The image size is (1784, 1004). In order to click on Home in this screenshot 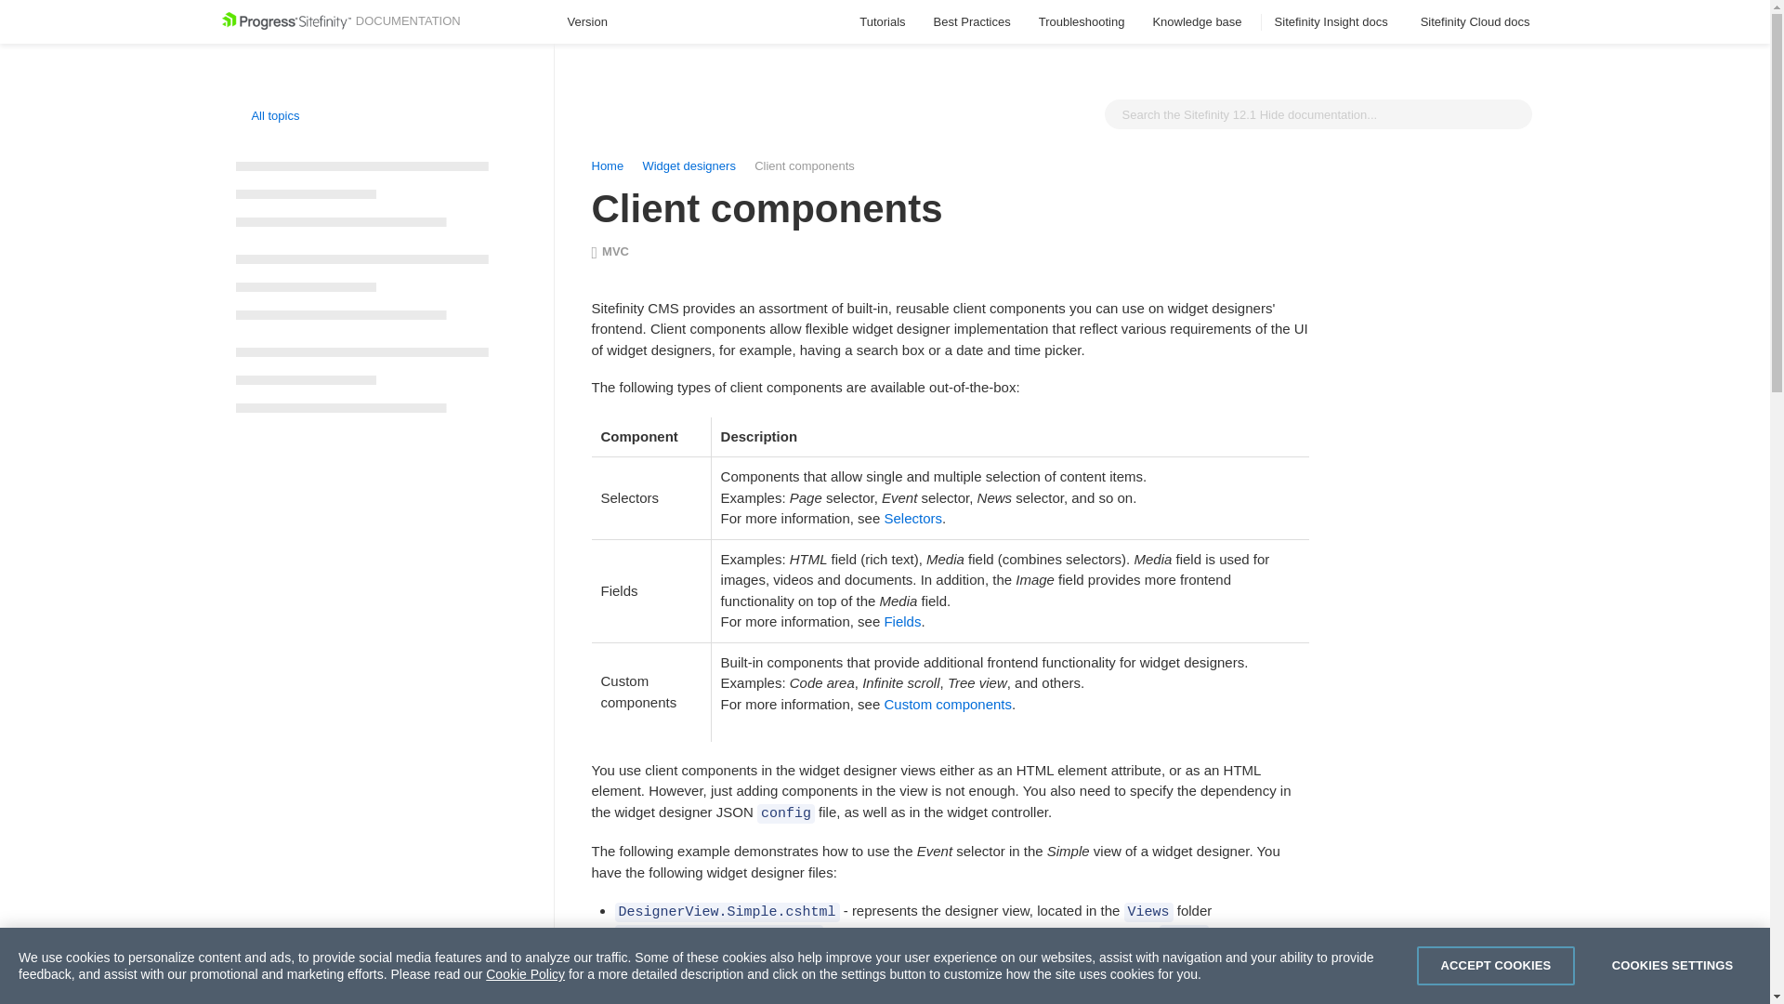, I will do `click(606, 165)`.